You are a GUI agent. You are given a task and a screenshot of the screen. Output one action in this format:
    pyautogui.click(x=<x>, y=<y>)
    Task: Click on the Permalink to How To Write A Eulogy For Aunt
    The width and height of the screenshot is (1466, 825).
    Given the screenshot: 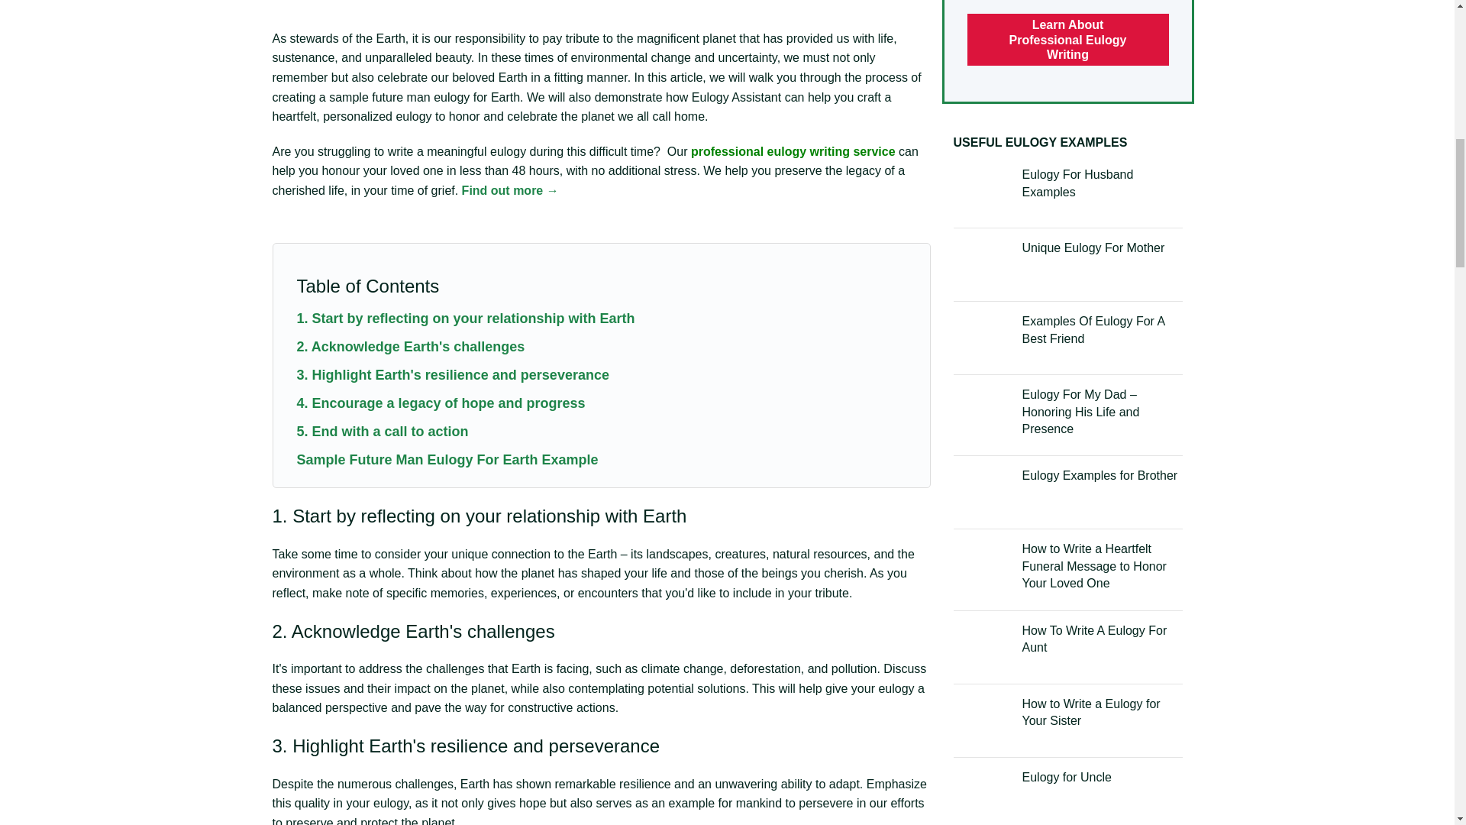 What is the action you would take?
    pyautogui.click(x=1094, y=639)
    